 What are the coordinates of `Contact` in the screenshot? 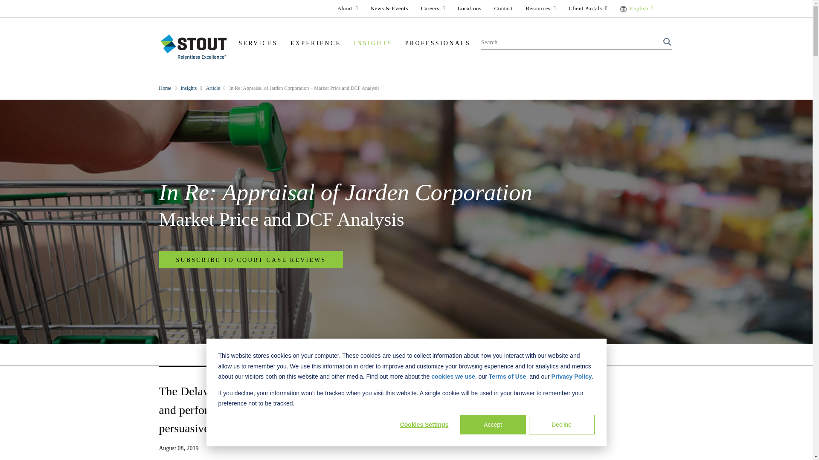 It's located at (503, 8).